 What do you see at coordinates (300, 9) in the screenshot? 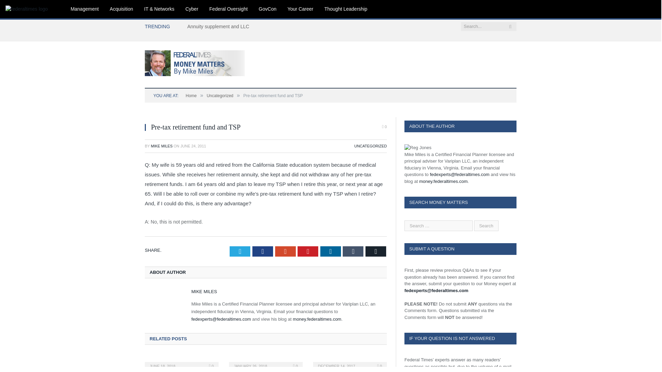
I see `Your Career` at bounding box center [300, 9].